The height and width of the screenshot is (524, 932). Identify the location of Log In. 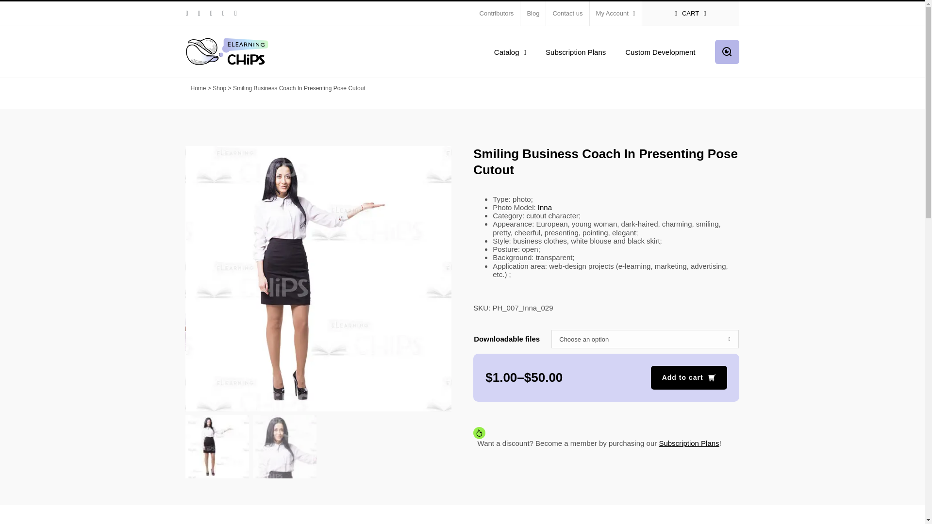
(656, 106).